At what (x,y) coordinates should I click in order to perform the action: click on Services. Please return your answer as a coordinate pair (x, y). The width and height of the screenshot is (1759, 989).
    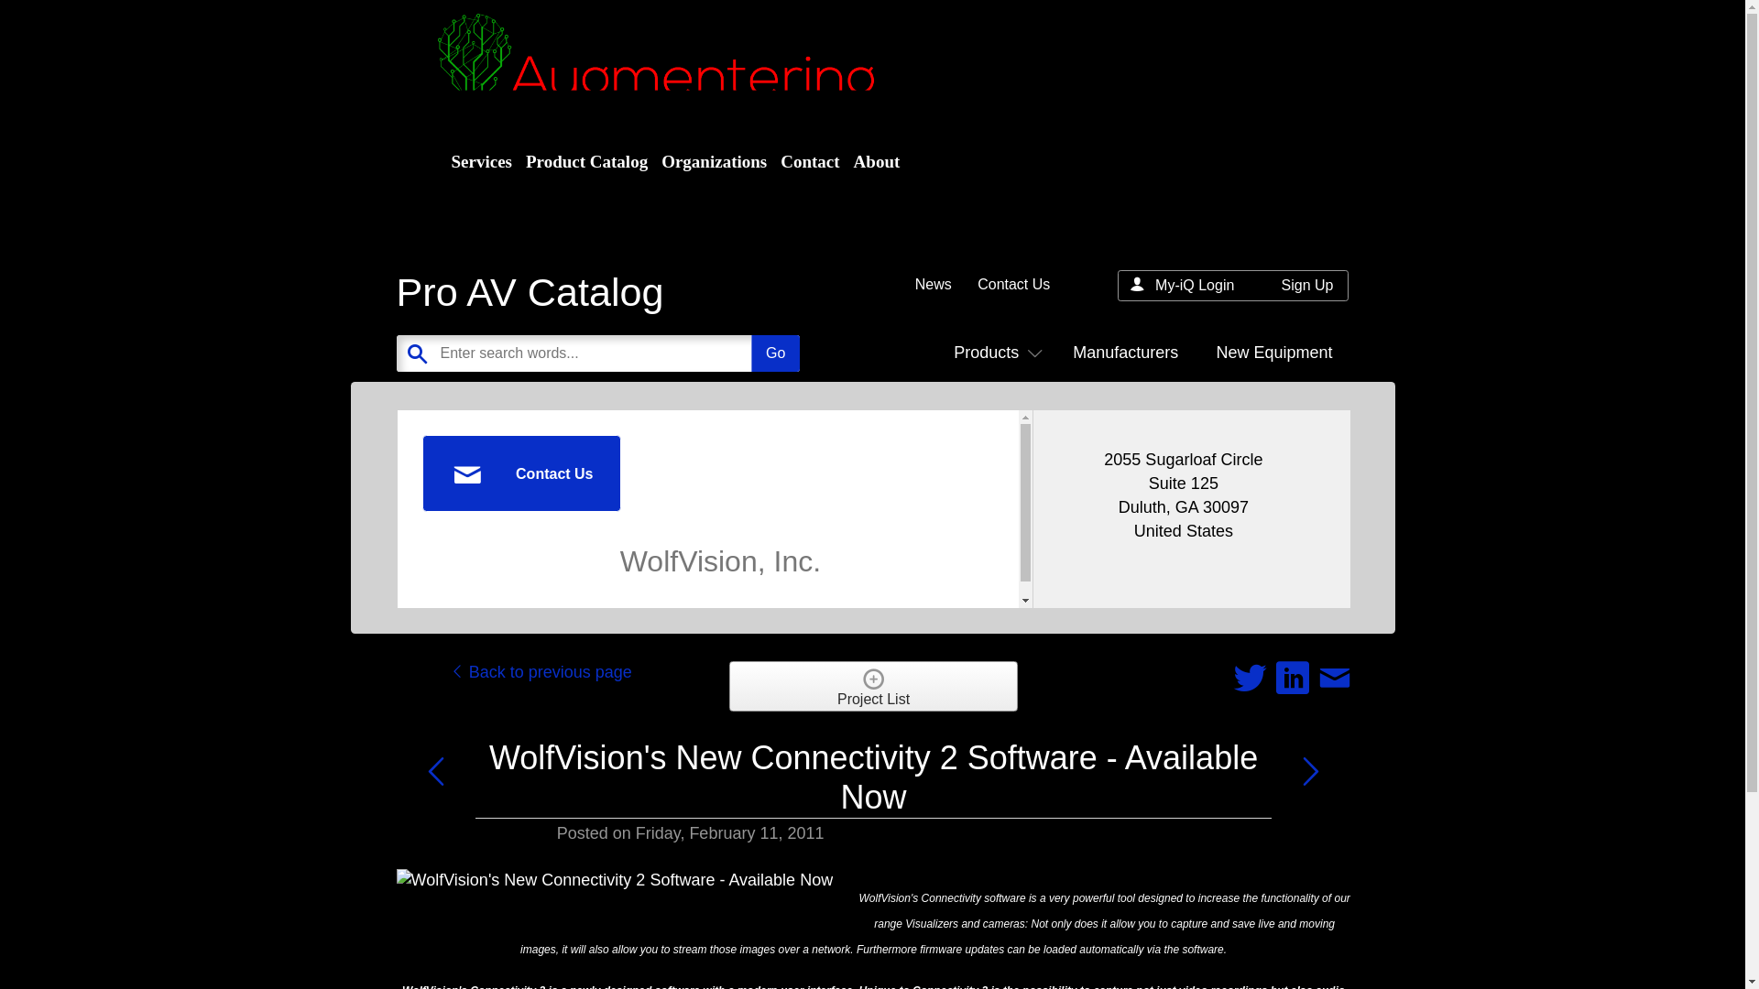
    Looking at the image, I should click on (478, 162).